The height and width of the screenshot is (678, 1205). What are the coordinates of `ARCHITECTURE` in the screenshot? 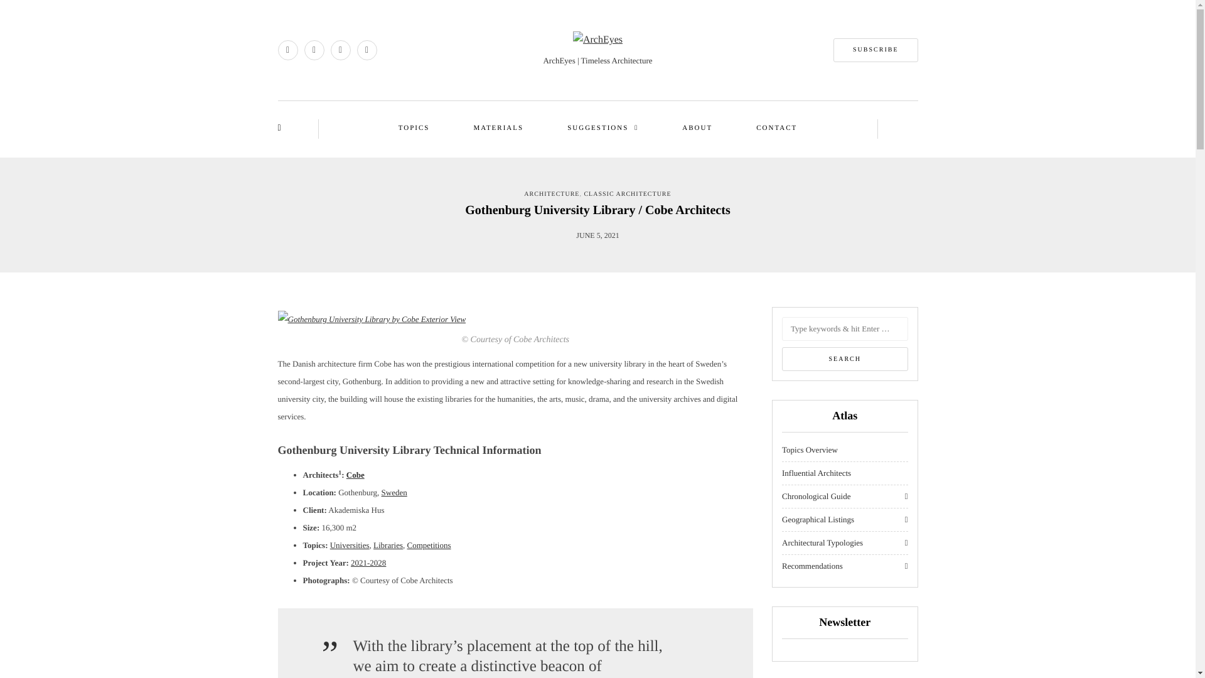 It's located at (552, 194).